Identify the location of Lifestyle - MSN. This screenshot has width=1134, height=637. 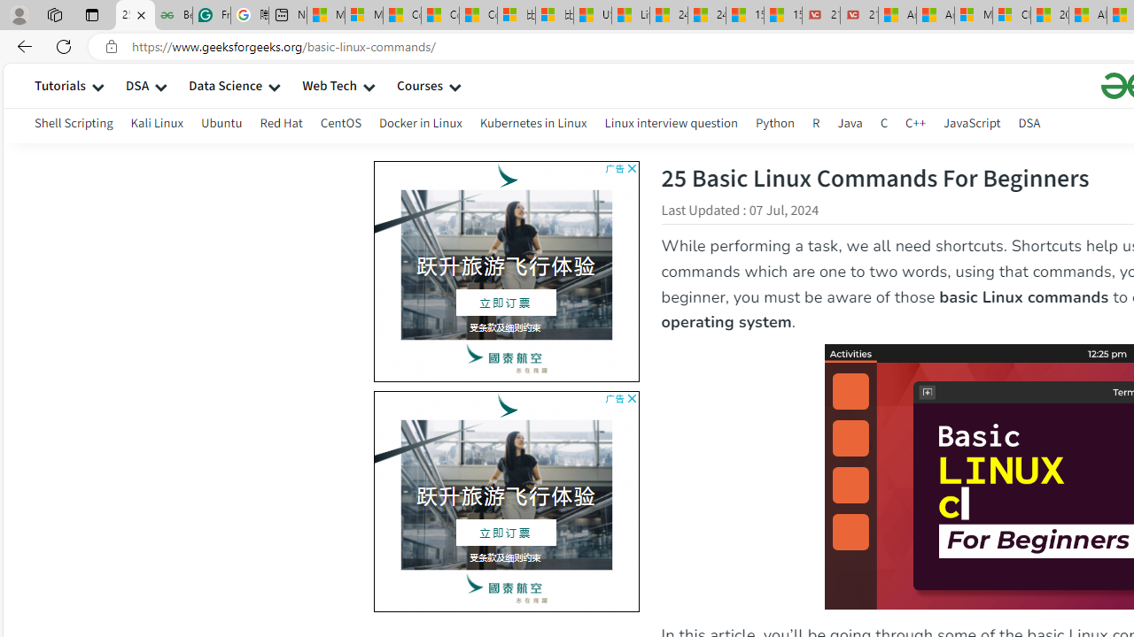
(631, 16).